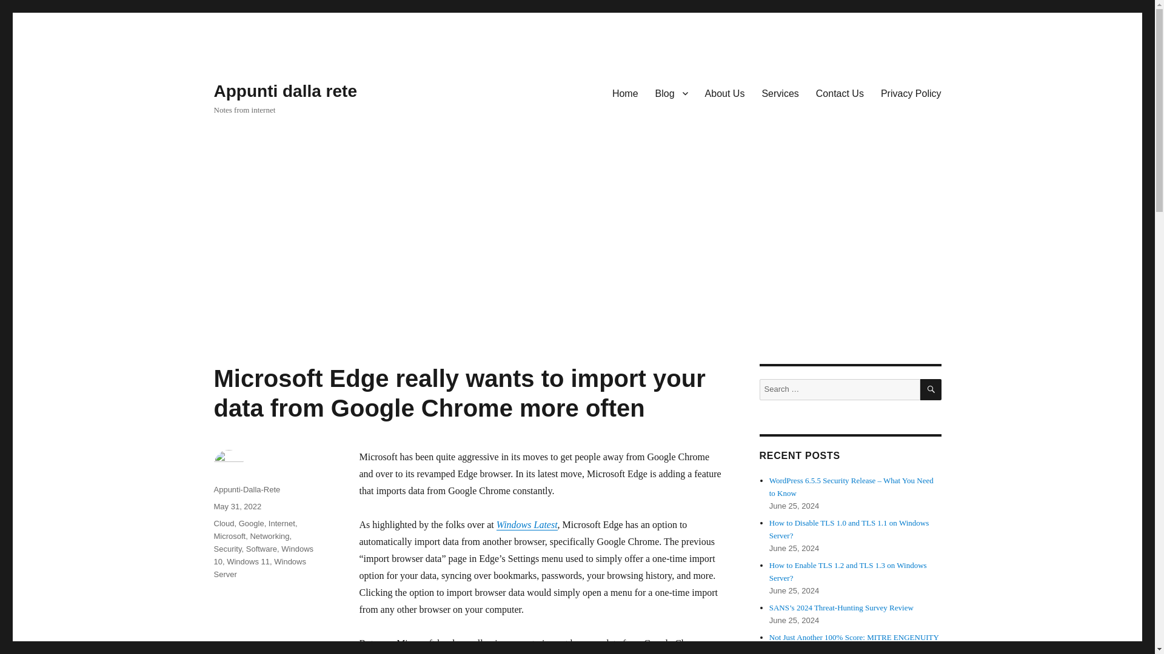 This screenshot has height=654, width=1164. What do you see at coordinates (672, 93) in the screenshot?
I see `Blog` at bounding box center [672, 93].